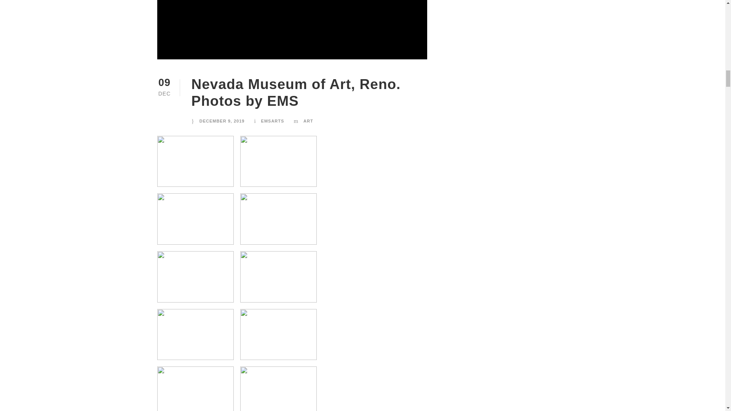 Image resolution: width=731 pixels, height=411 pixels. What do you see at coordinates (273, 121) in the screenshot?
I see `EMSARTS` at bounding box center [273, 121].